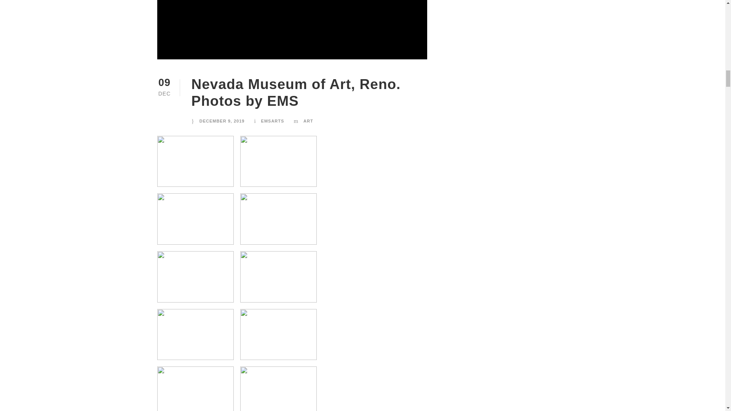 Image resolution: width=731 pixels, height=411 pixels. What do you see at coordinates (273, 121) in the screenshot?
I see `EMSARTS` at bounding box center [273, 121].